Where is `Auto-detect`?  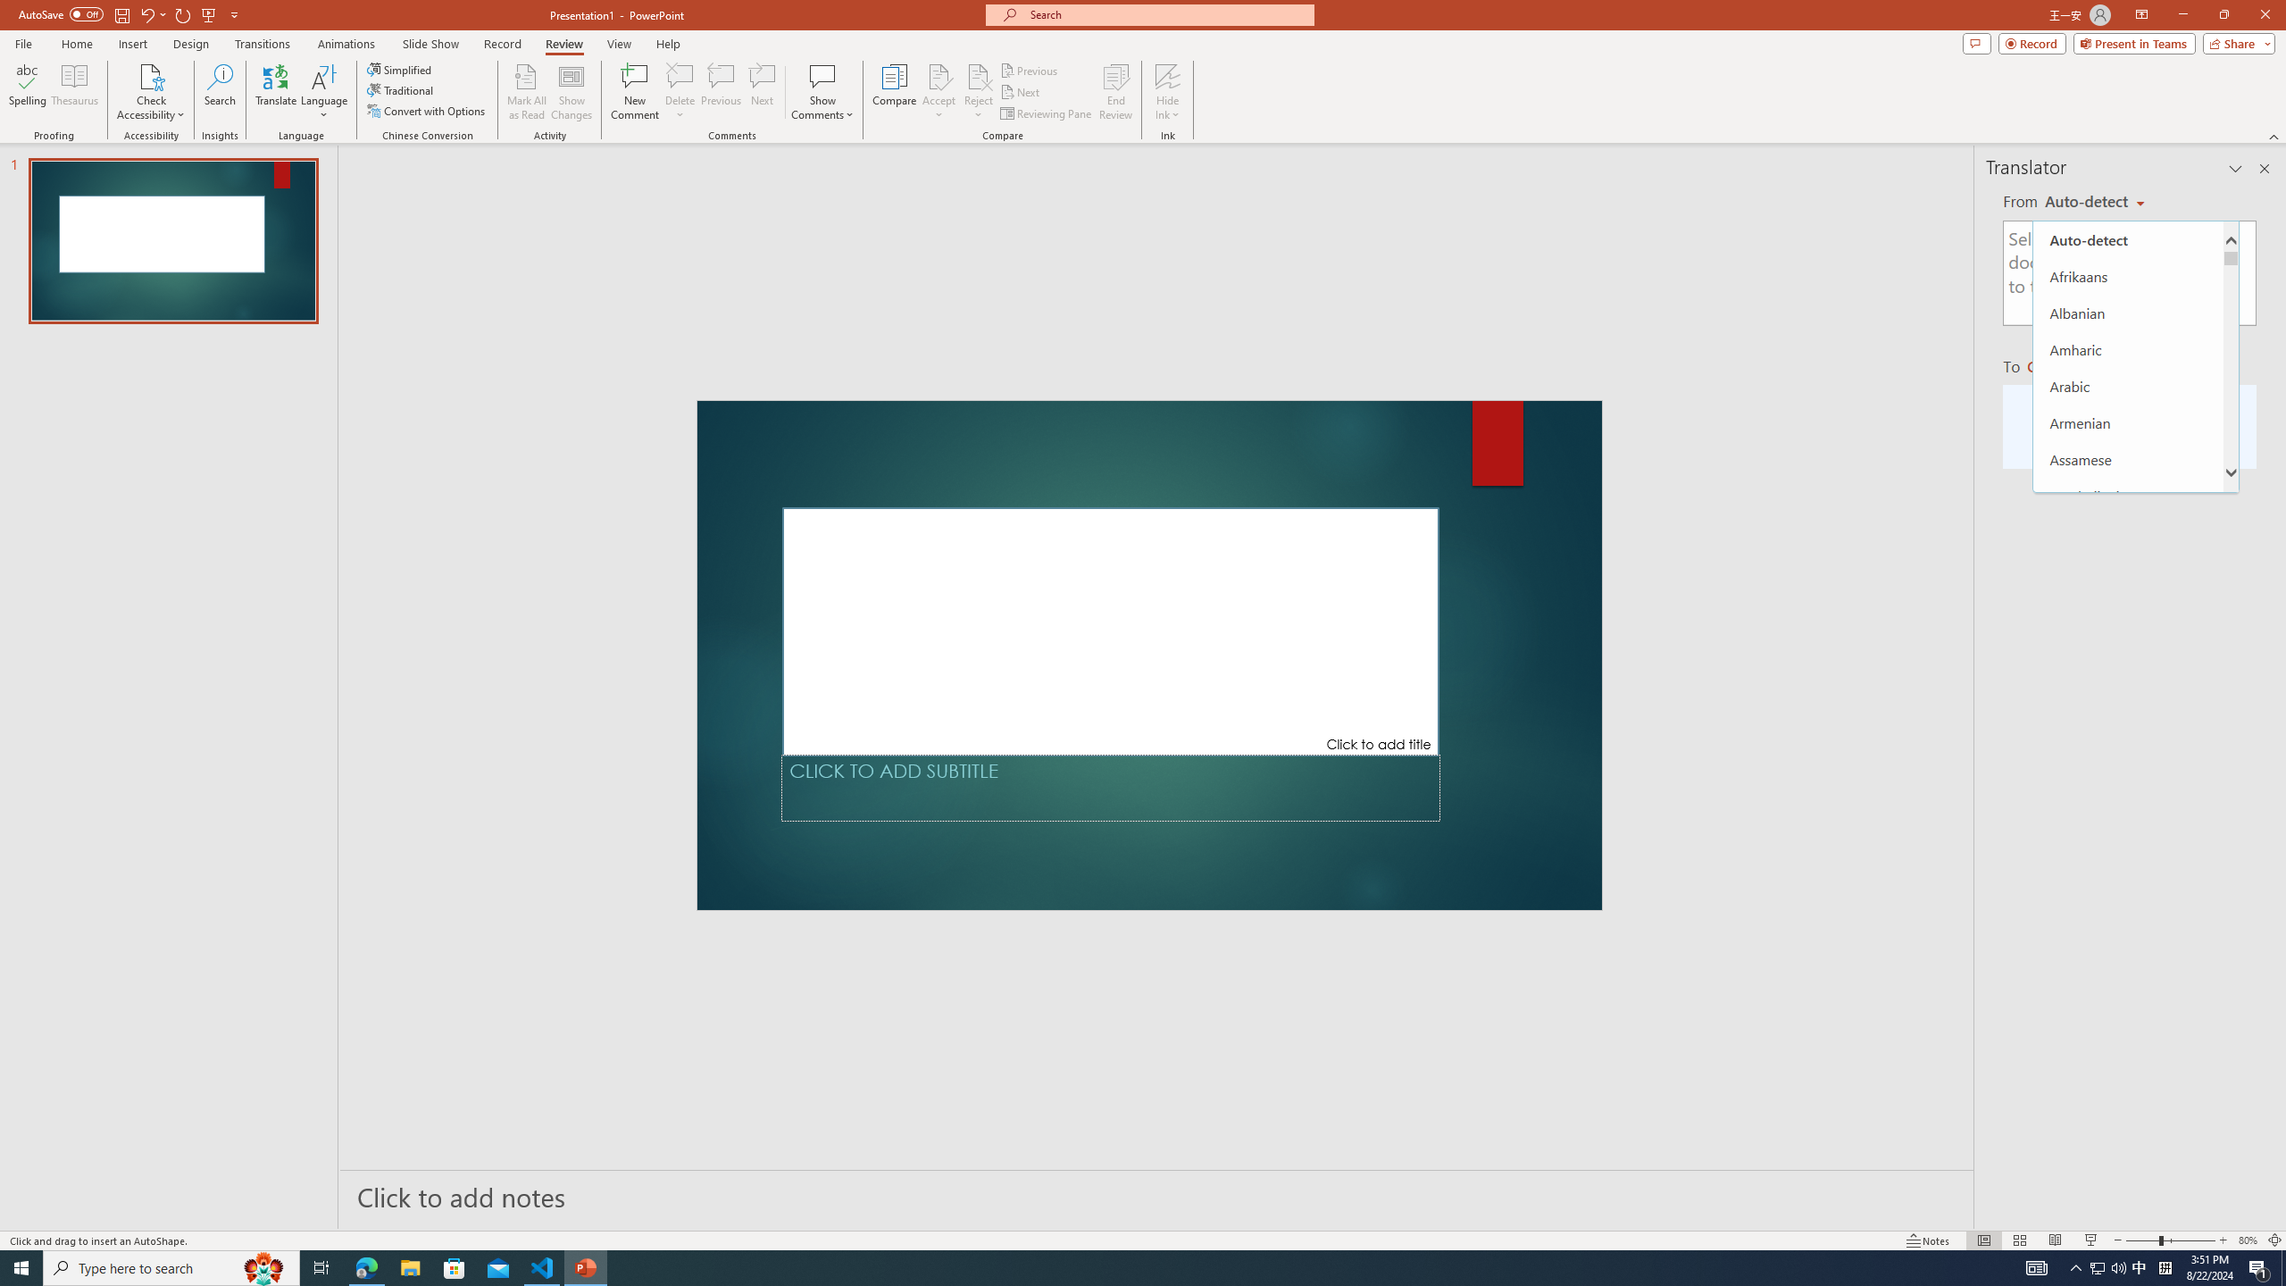 Auto-detect is located at coordinates (2095, 202).